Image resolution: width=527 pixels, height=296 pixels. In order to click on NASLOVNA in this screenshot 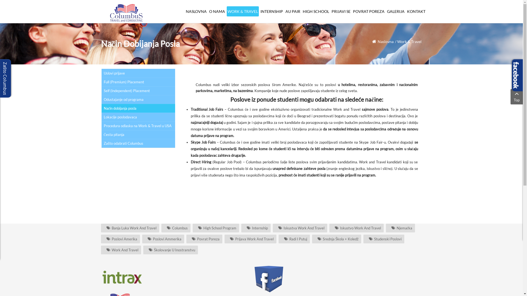, I will do `click(196, 12)`.